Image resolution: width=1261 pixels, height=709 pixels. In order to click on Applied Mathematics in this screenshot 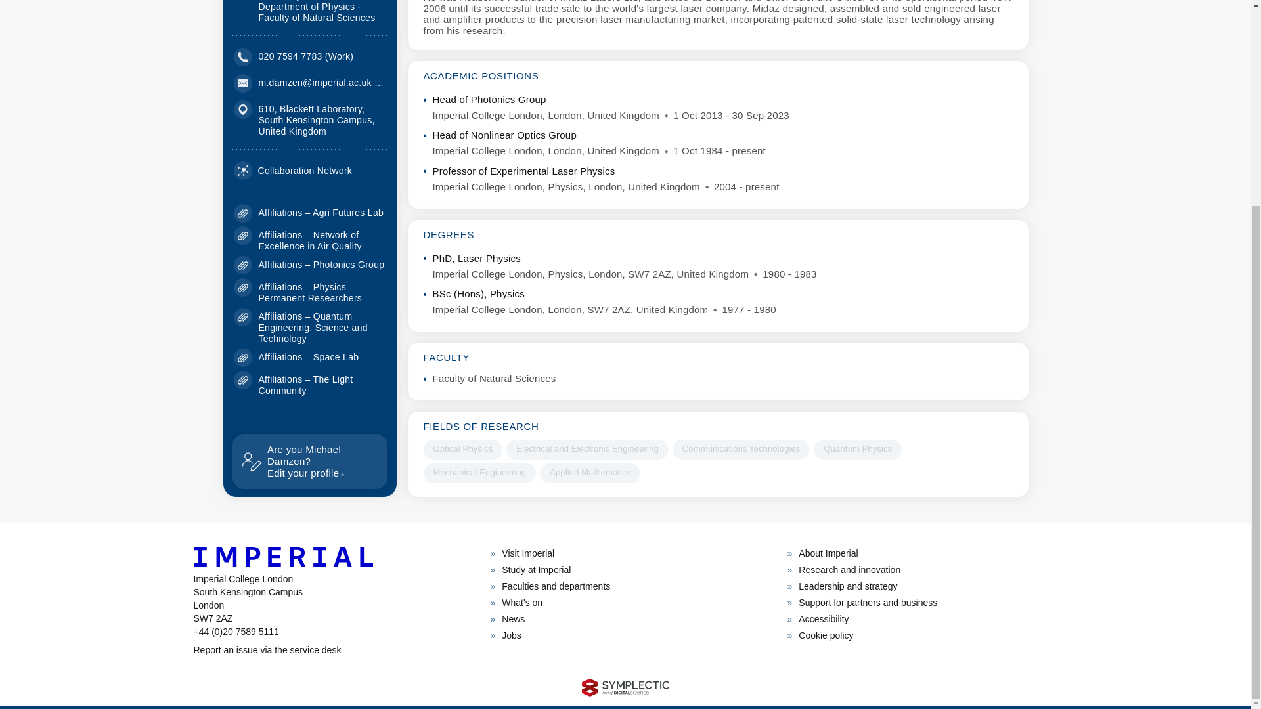, I will do `click(293, 171)`.